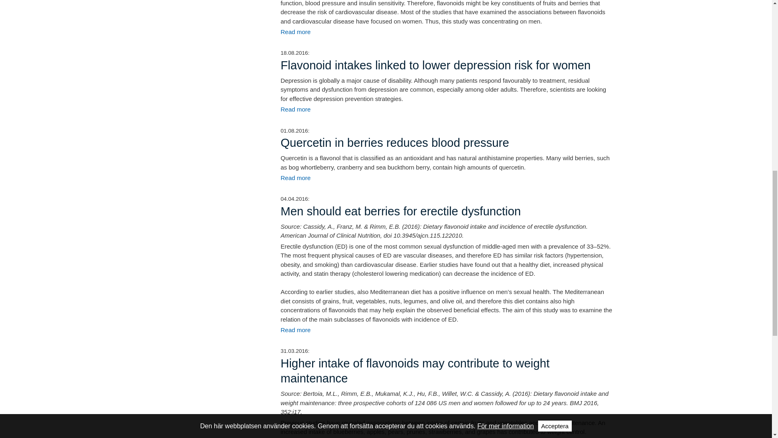 This screenshot has height=438, width=778. Describe the element at coordinates (295, 109) in the screenshot. I see `Flavonoid intakes linked to lower depression risk for women` at that location.